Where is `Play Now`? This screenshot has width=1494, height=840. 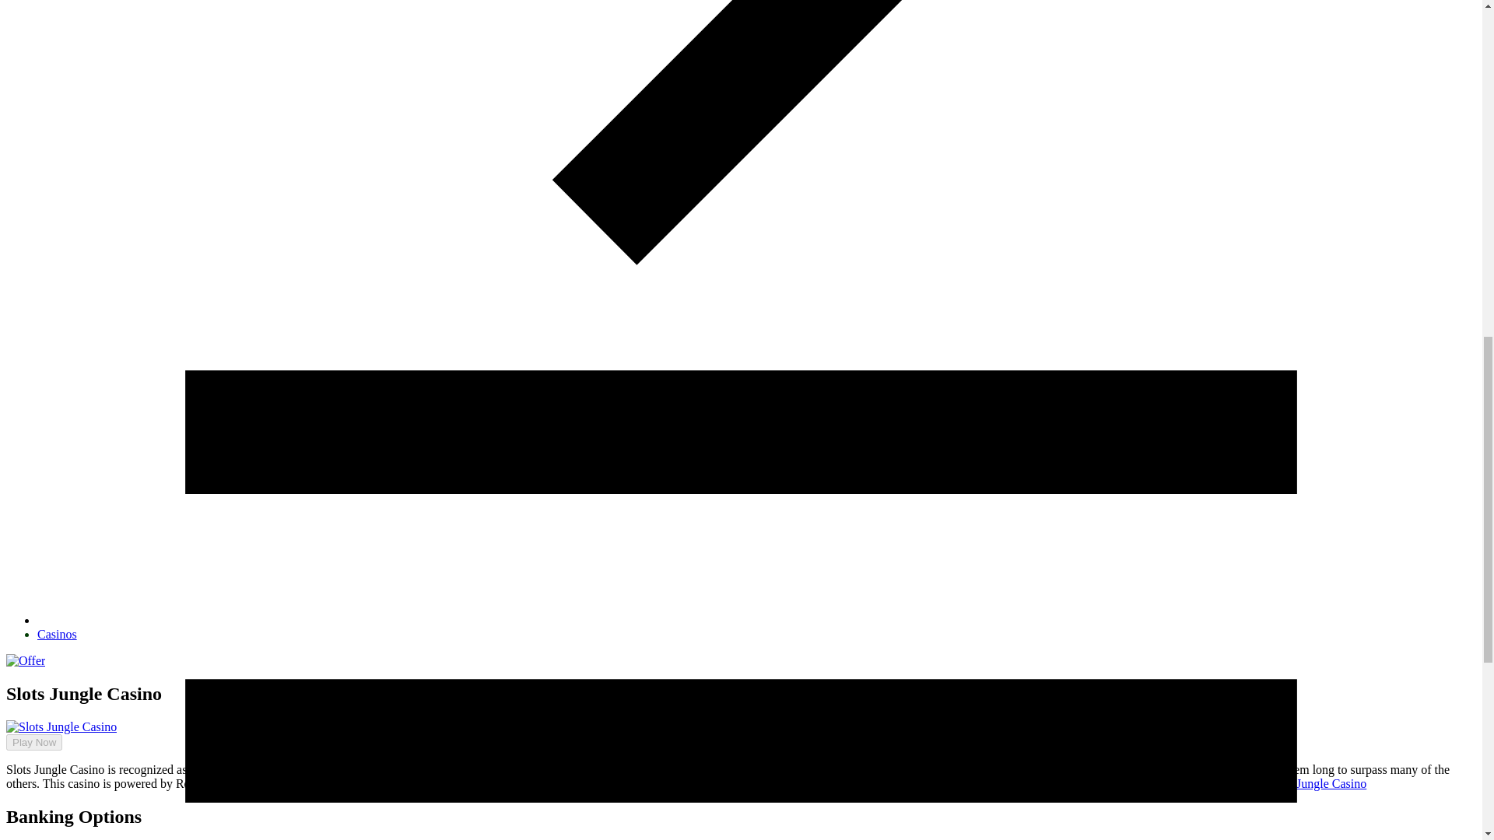
Play Now is located at coordinates (34, 742).